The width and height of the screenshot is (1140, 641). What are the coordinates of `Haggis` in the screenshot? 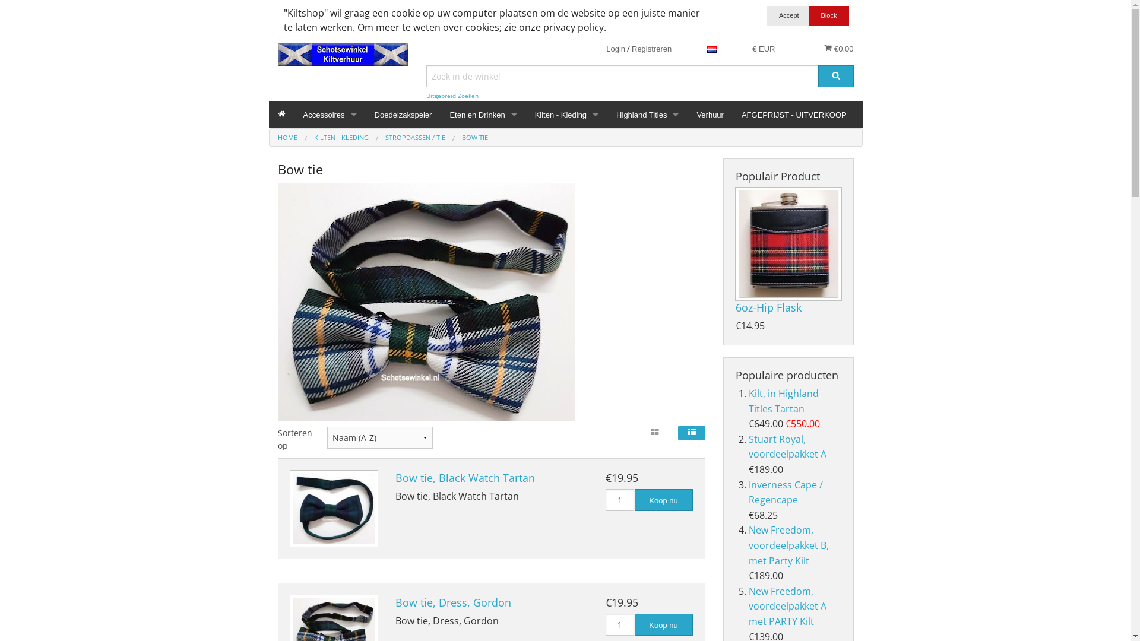 It's located at (483, 157).